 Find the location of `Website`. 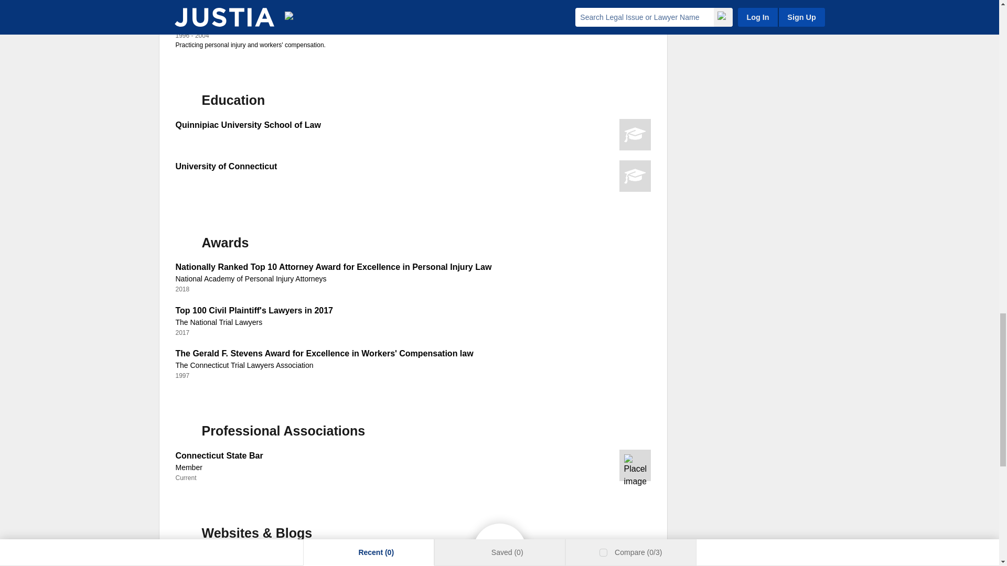

Website is located at coordinates (191, 557).